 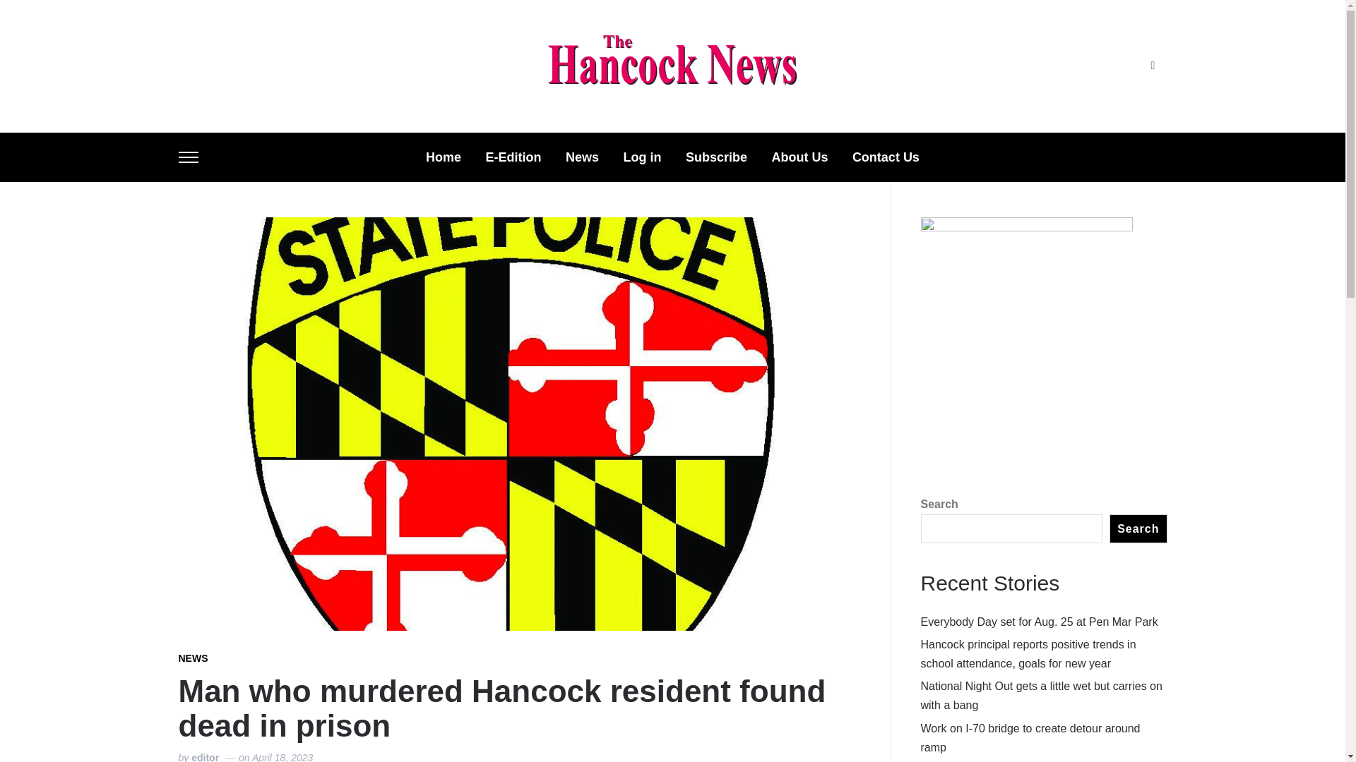 I want to click on News, so click(x=582, y=157).